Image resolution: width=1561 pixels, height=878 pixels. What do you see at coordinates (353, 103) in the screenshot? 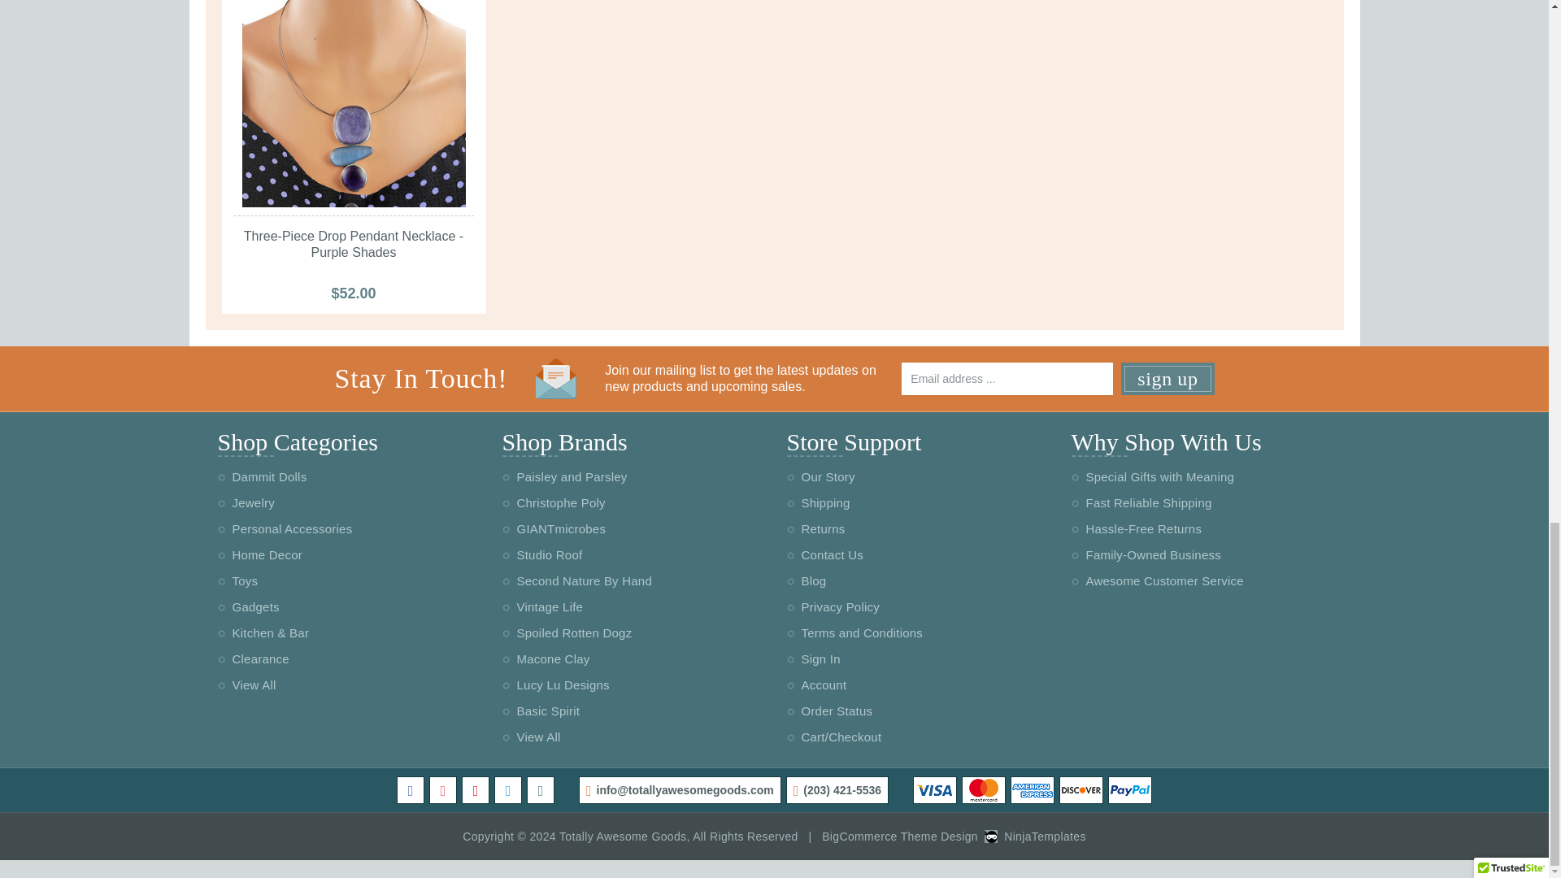
I see `Three-Piece Drop Pendant Necklace - Purple Shades` at bounding box center [353, 103].